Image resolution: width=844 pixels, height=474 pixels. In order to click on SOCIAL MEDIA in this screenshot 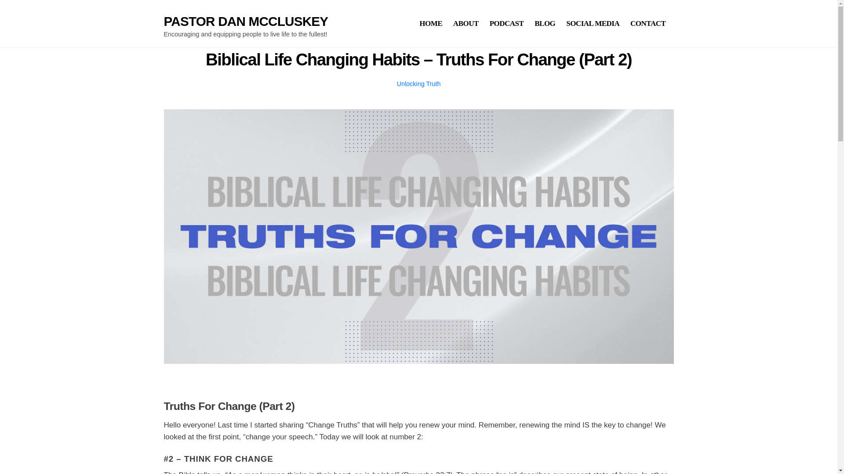, I will do `click(545, 24)`.